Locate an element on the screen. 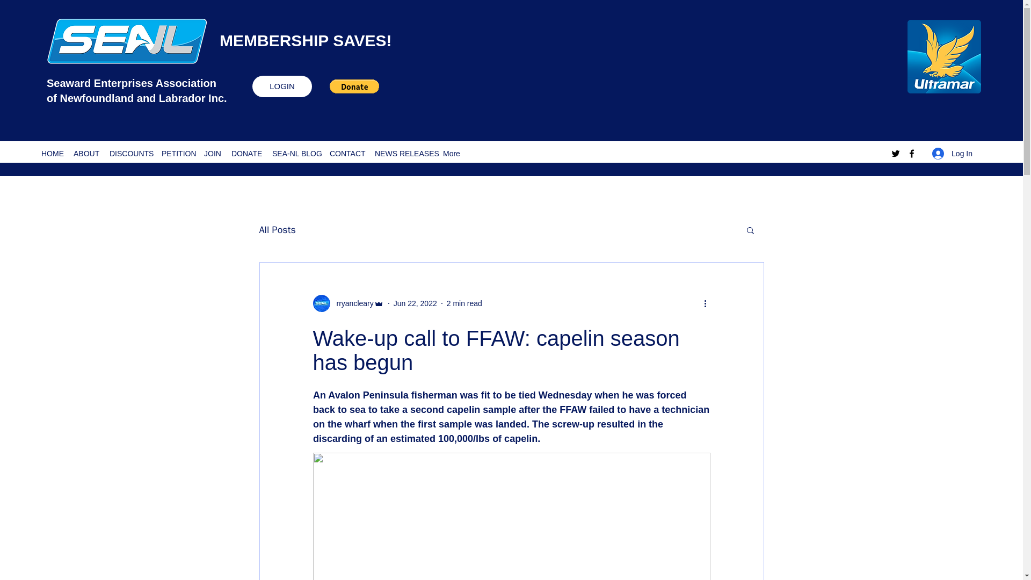 This screenshot has width=1031, height=580. HOME is located at coordinates (52, 154).